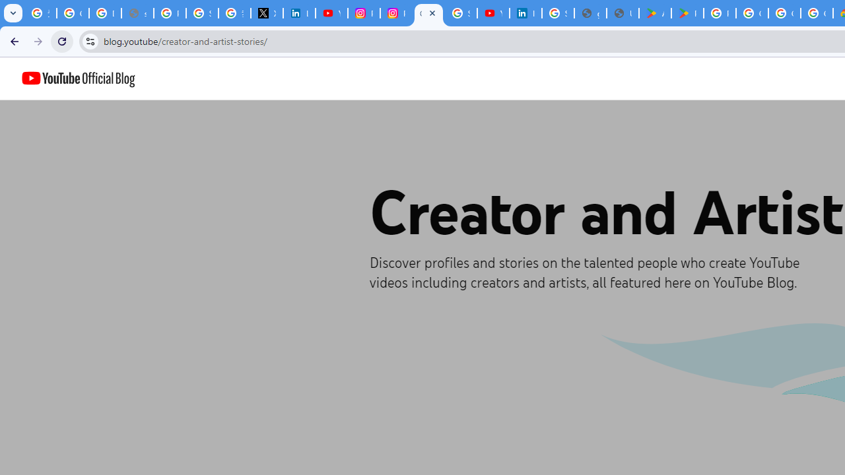 The height and width of the screenshot is (475, 845). I want to click on support.google.com - Network error, so click(137, 13).